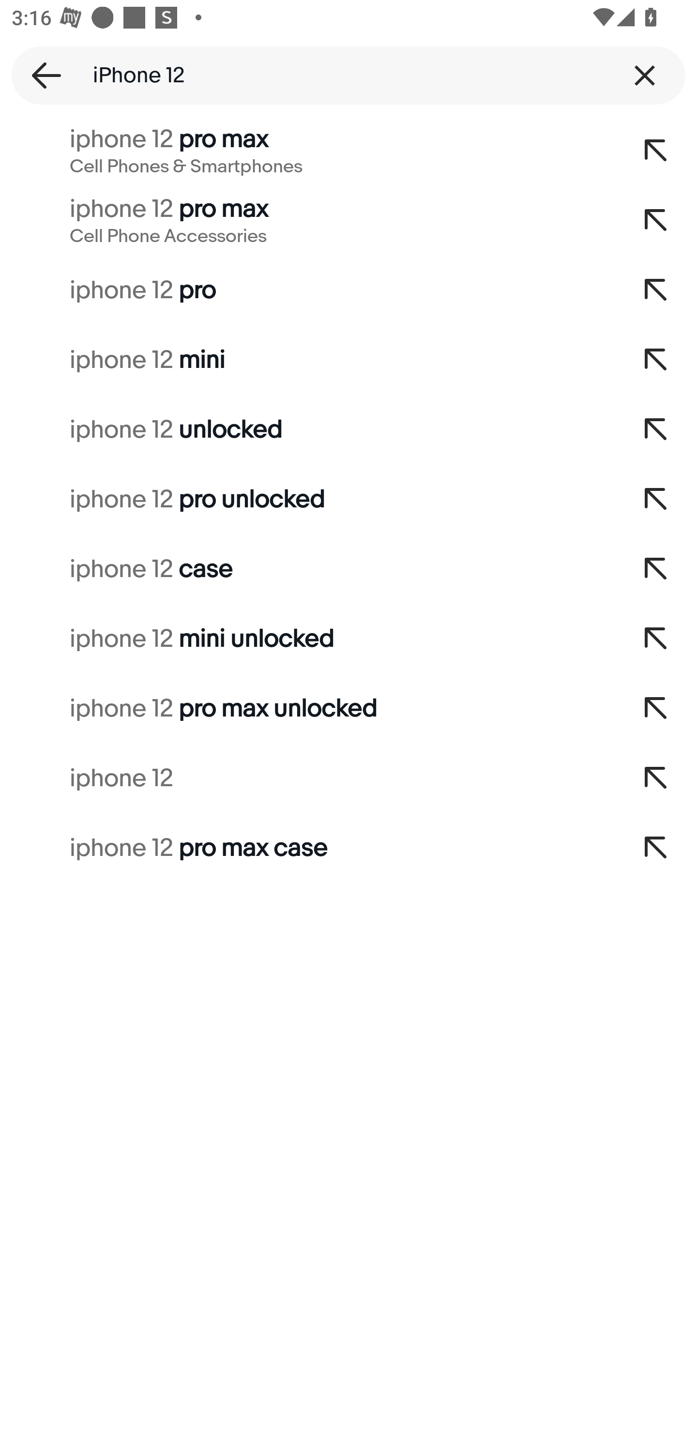  What do you see at coordinates (308, 360) in the screenshot?
I see `iphone 12 mini` at bounding box center [308, 360].